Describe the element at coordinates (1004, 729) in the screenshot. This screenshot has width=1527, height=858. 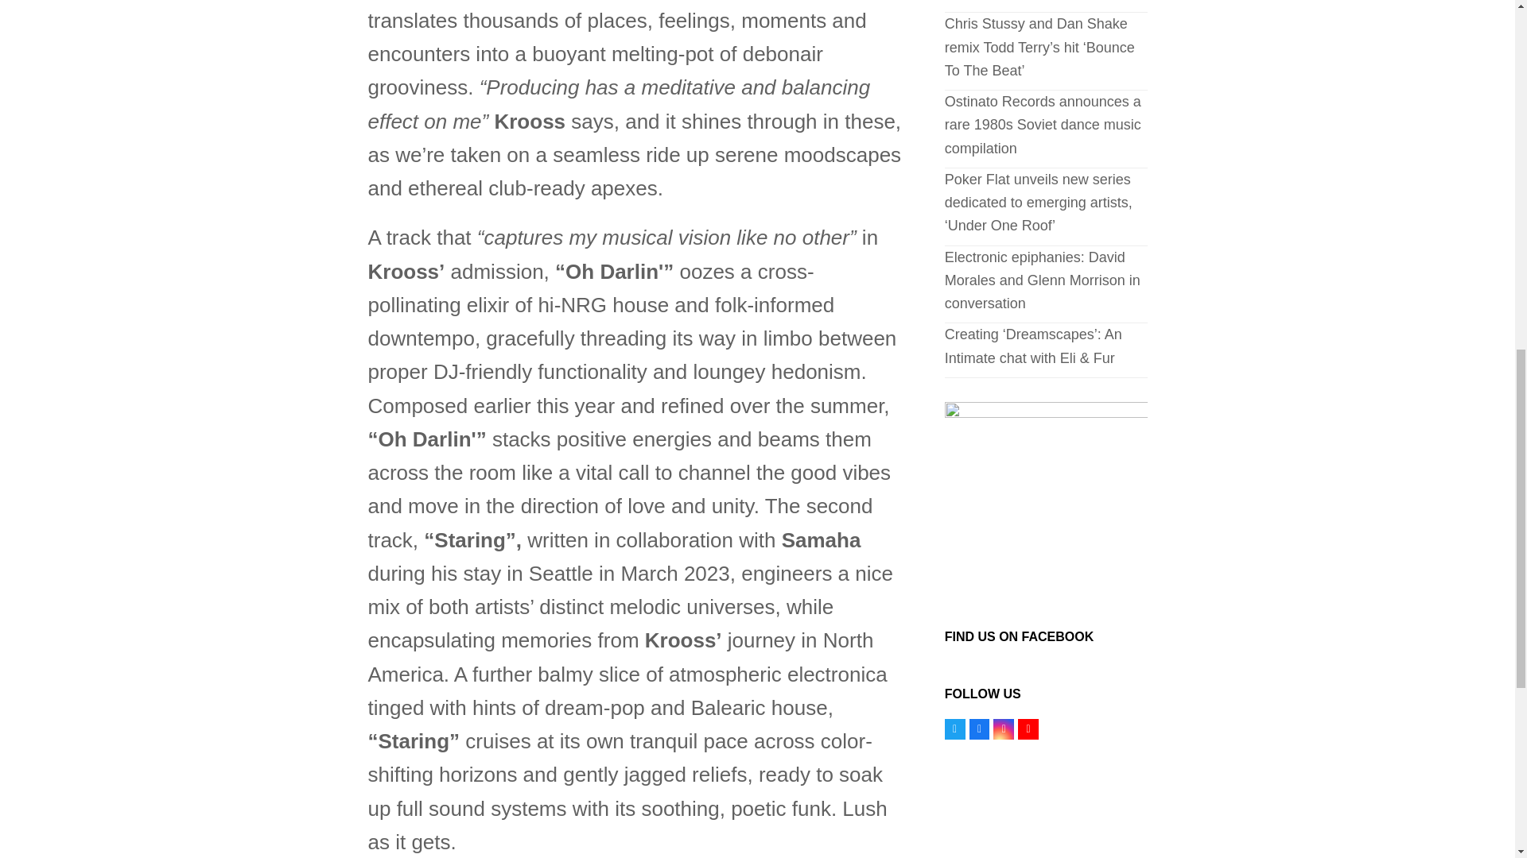
I see `Instagram` at that location.